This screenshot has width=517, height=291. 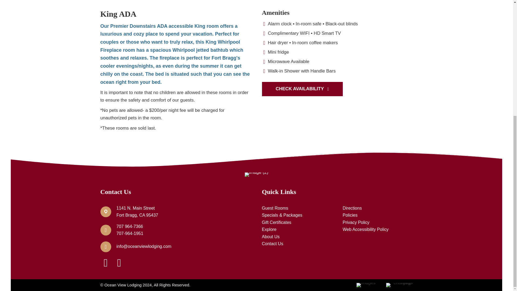 I want to click on CHECK AVAILABILITY, so click(x=302, y=89).